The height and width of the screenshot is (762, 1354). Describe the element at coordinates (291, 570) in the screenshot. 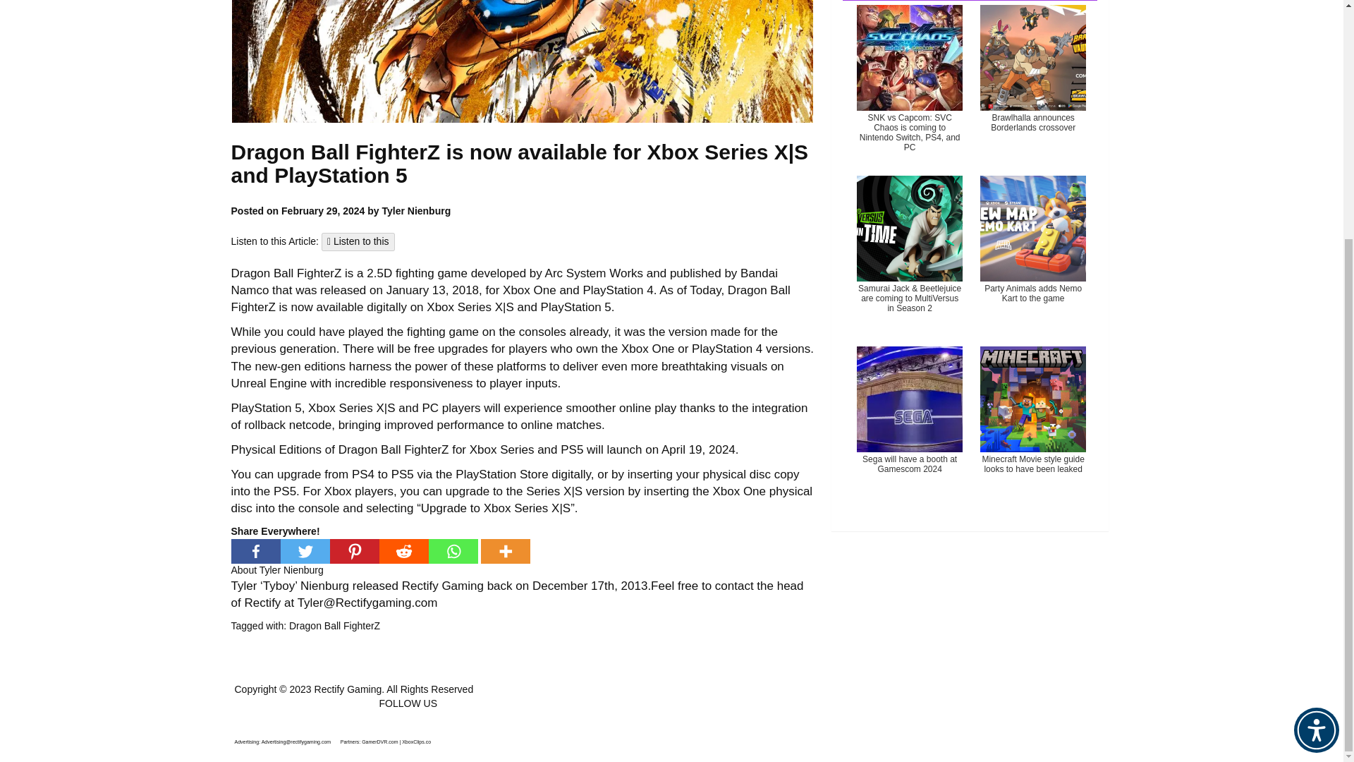

I see `Tyler Nienburg` at that location.